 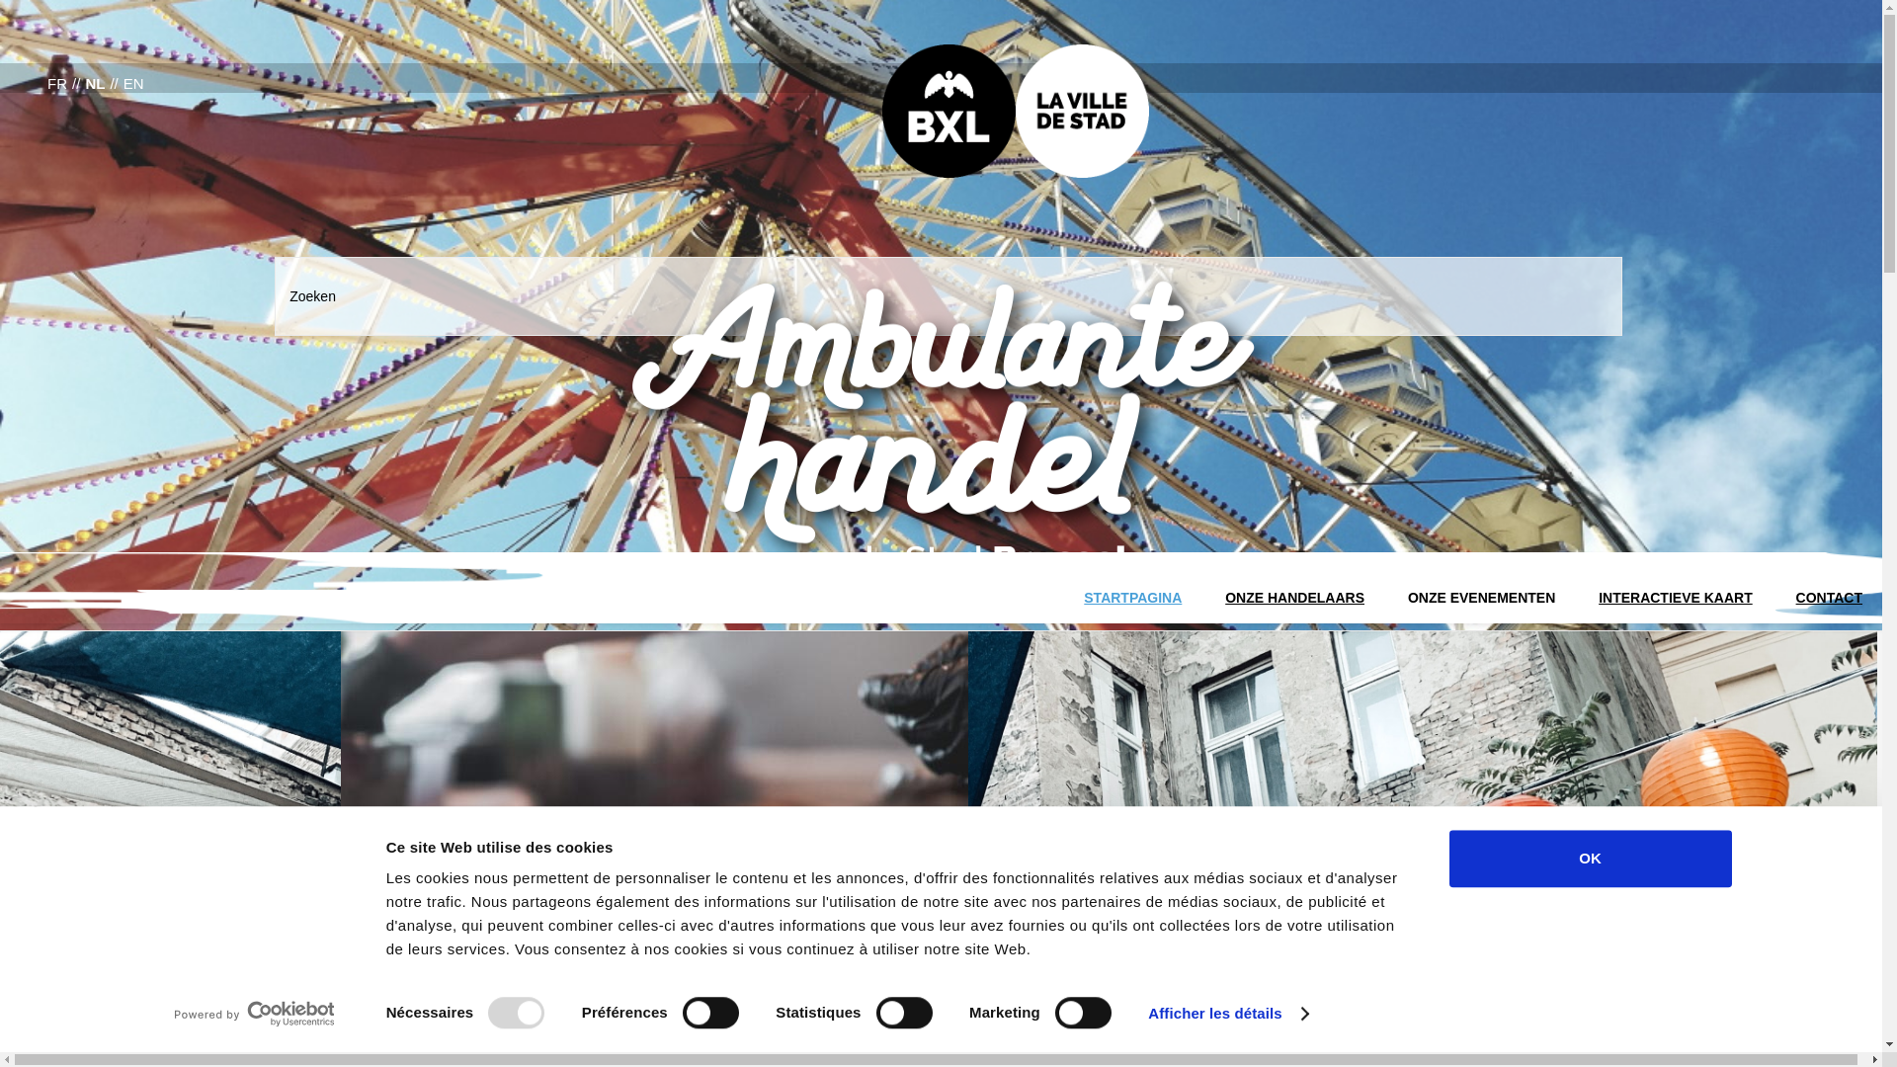 What do you see at coordinates (1676, 589) in the screenshot?
I see `INTERACTIEVE KAART` at bounding box center [1676, 589].